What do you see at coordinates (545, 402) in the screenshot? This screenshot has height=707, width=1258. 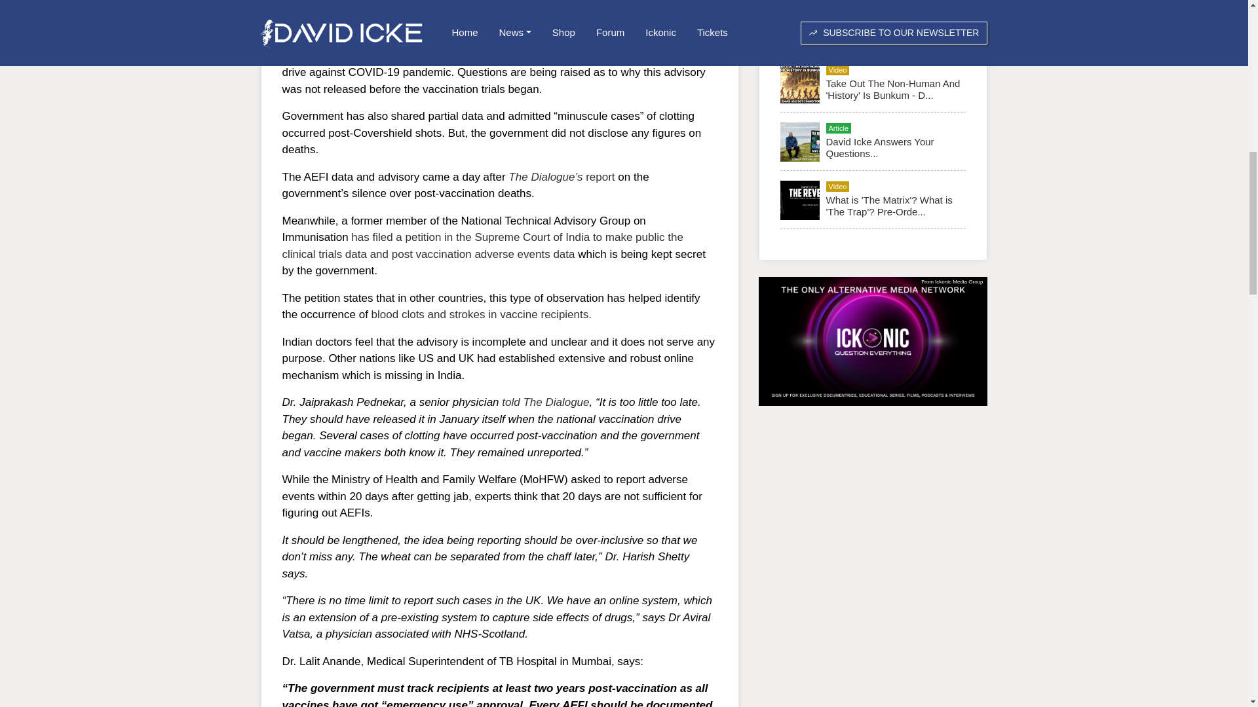 I see `told The Dialogue` at bounding box center [545, 402].